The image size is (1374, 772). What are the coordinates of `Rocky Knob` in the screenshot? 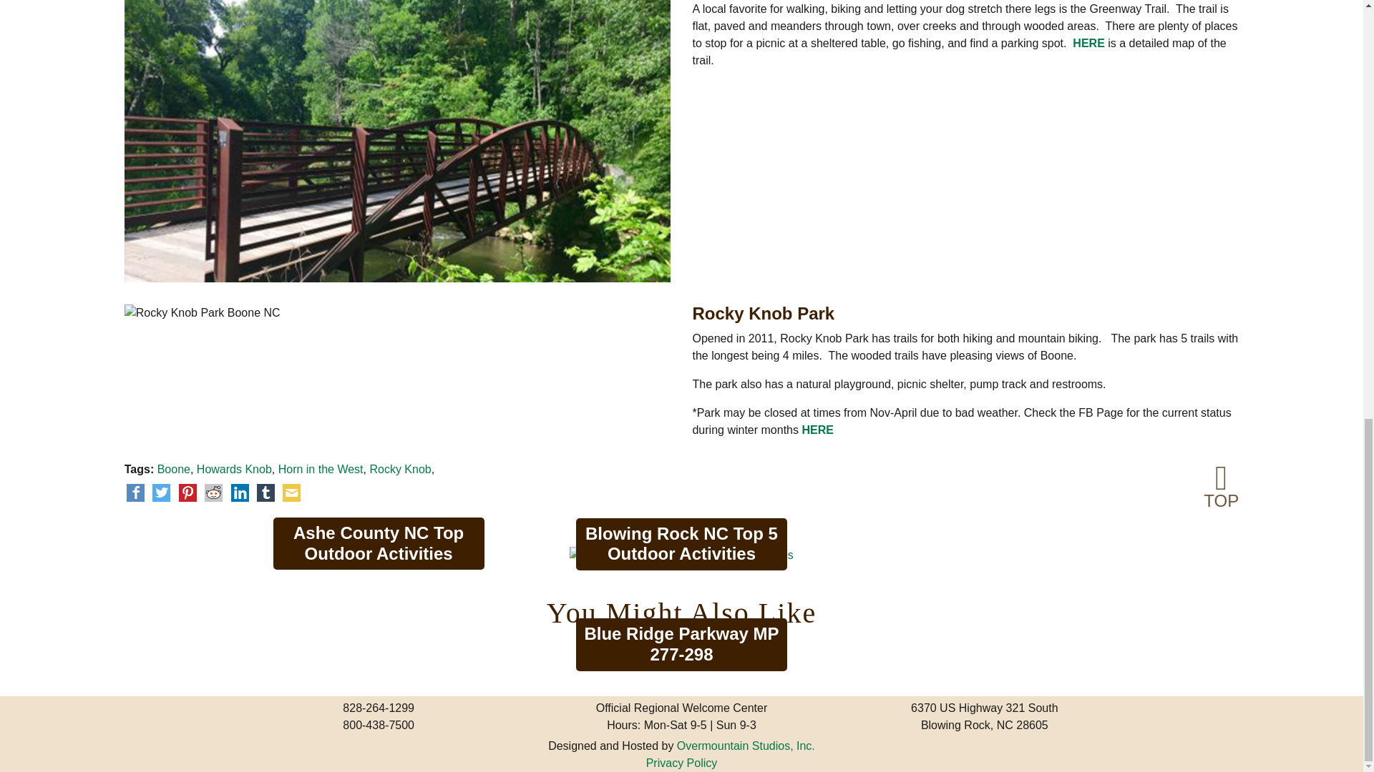 It's located at (400, 469).